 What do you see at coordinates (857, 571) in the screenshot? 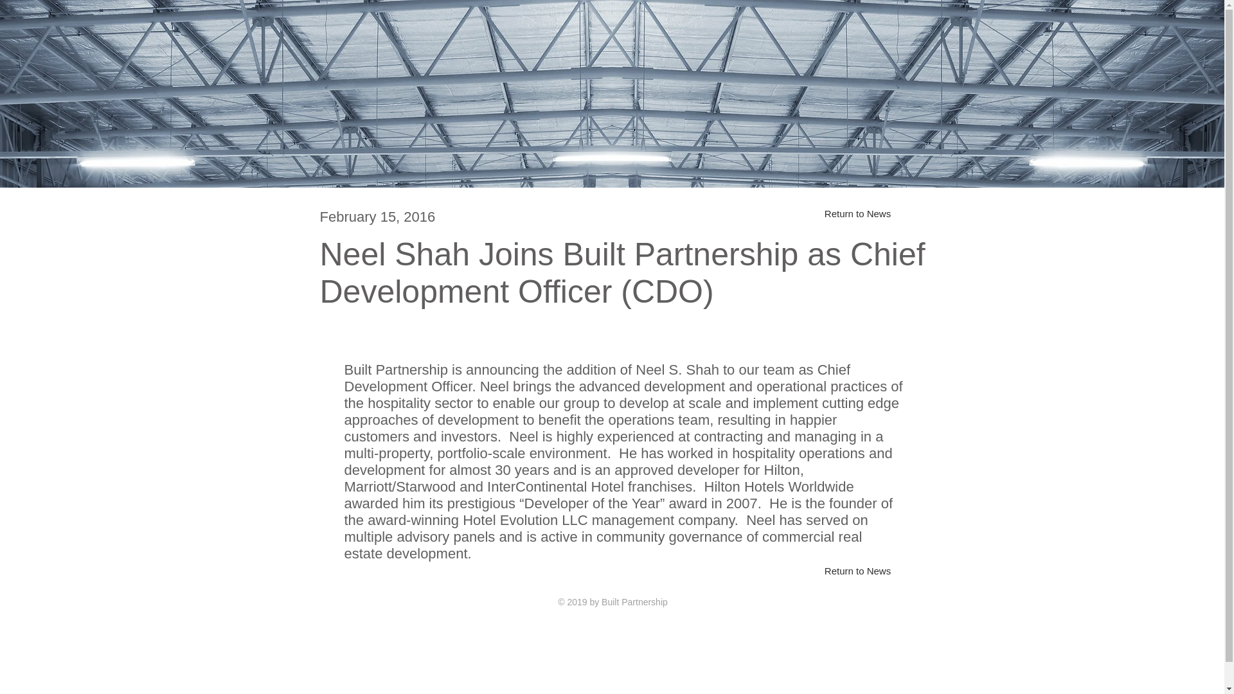
I see `Return to News` at bounding box center [857, 571].